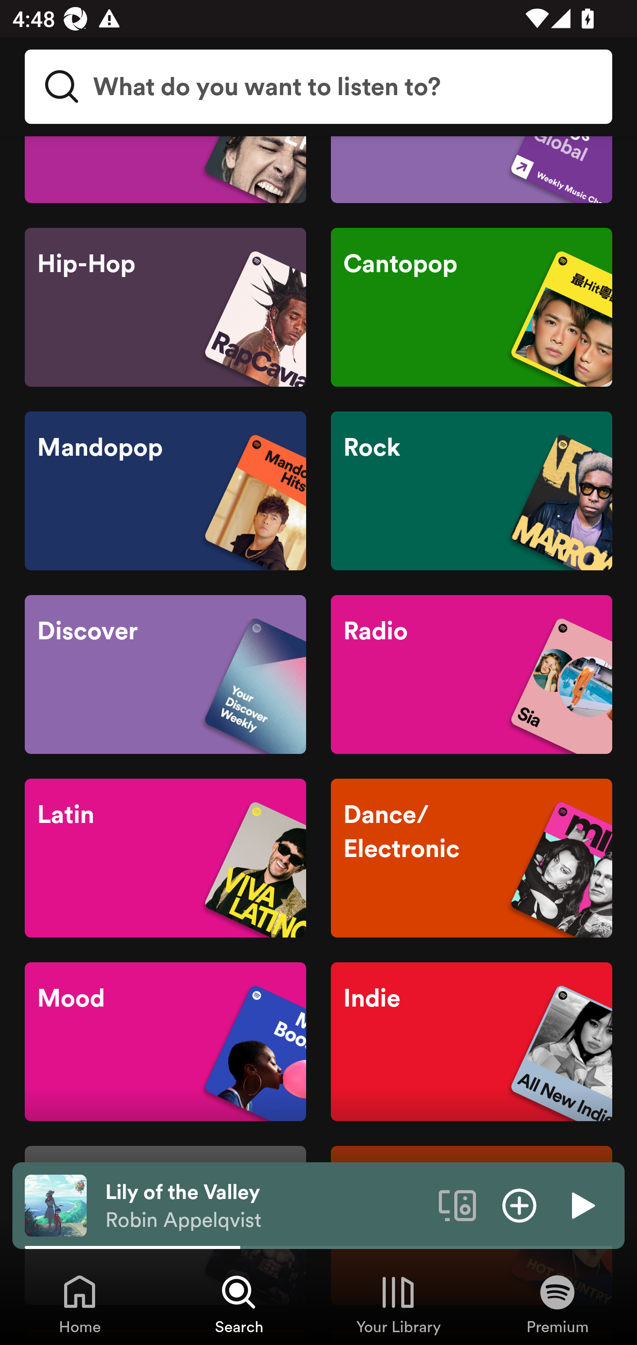  I want to click on Premium, Tab 4 of 4 Premium Premium, so click(557, 1303).